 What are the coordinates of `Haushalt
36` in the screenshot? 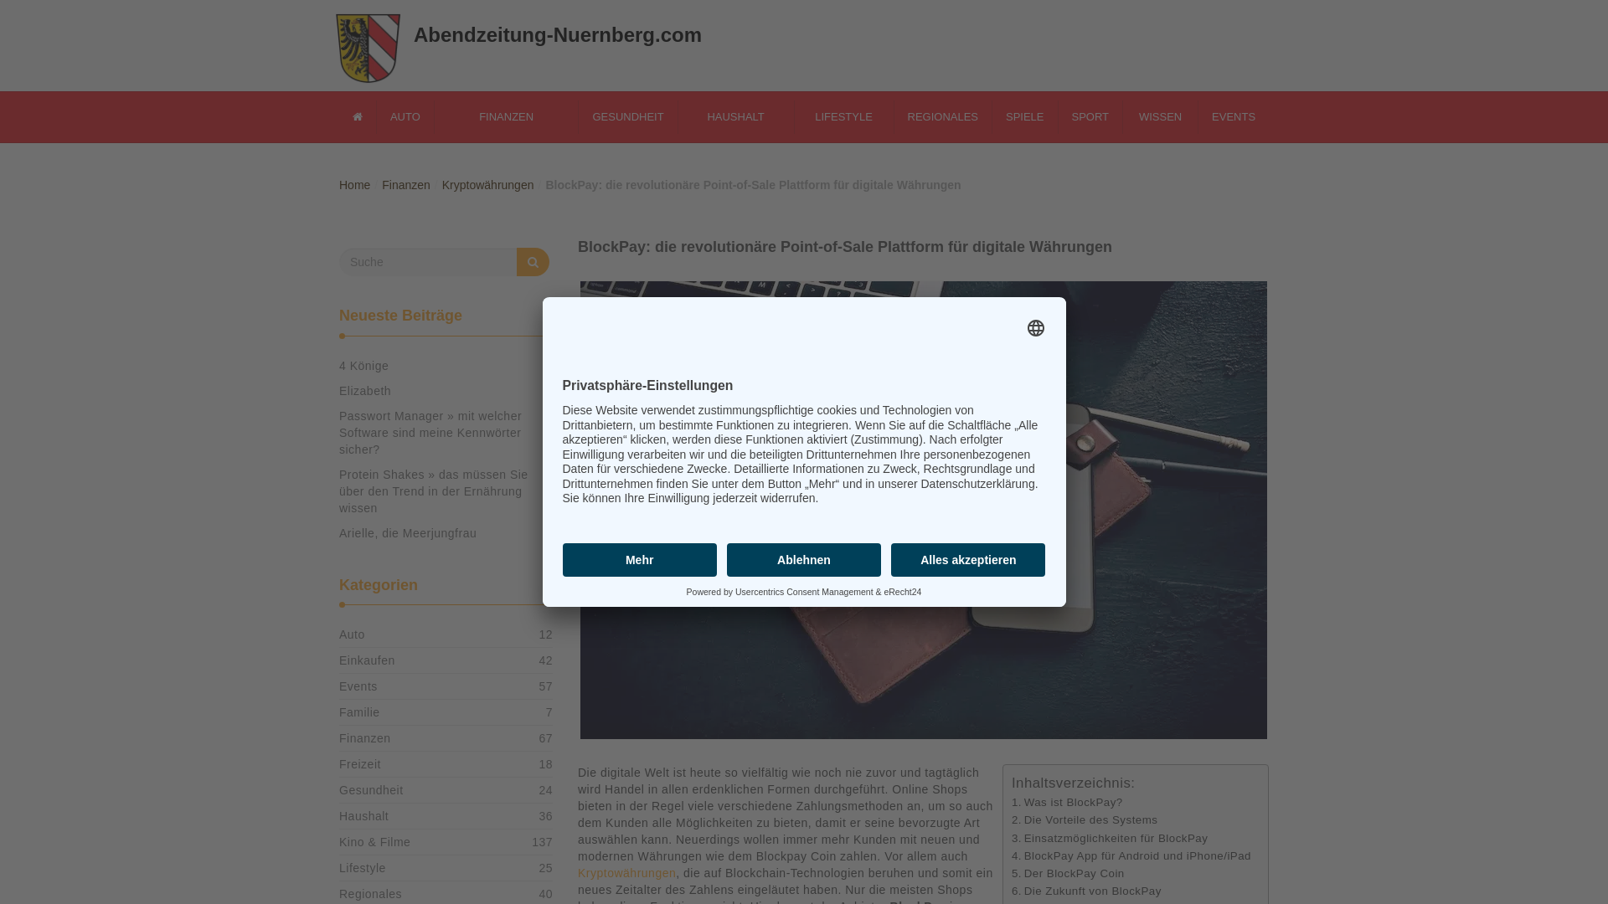 It's located at (363, 816).